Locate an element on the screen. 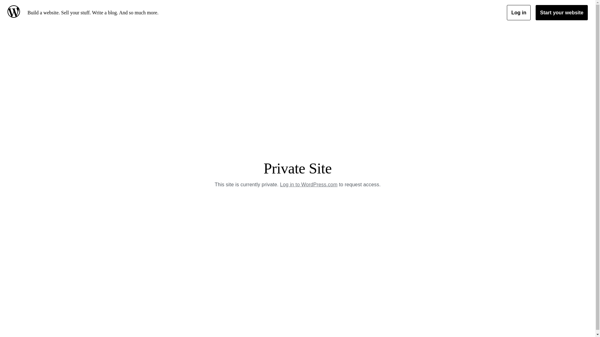  Start your website is located at coordinates (562, 12).